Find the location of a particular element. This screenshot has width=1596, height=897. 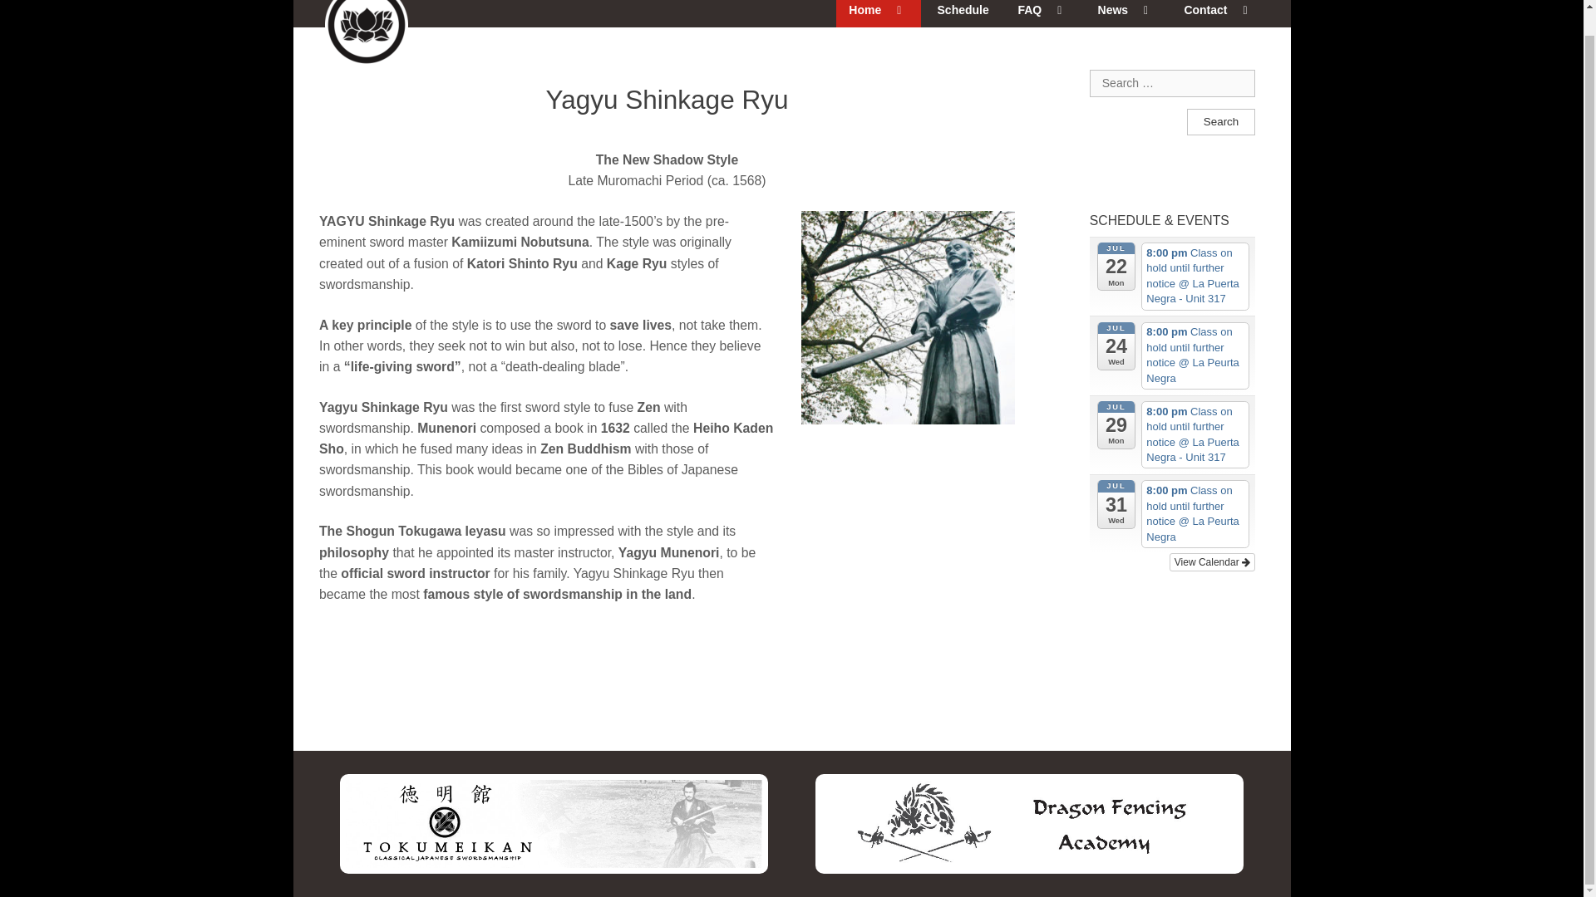

FAQ is located at coordinates (1043, 13).